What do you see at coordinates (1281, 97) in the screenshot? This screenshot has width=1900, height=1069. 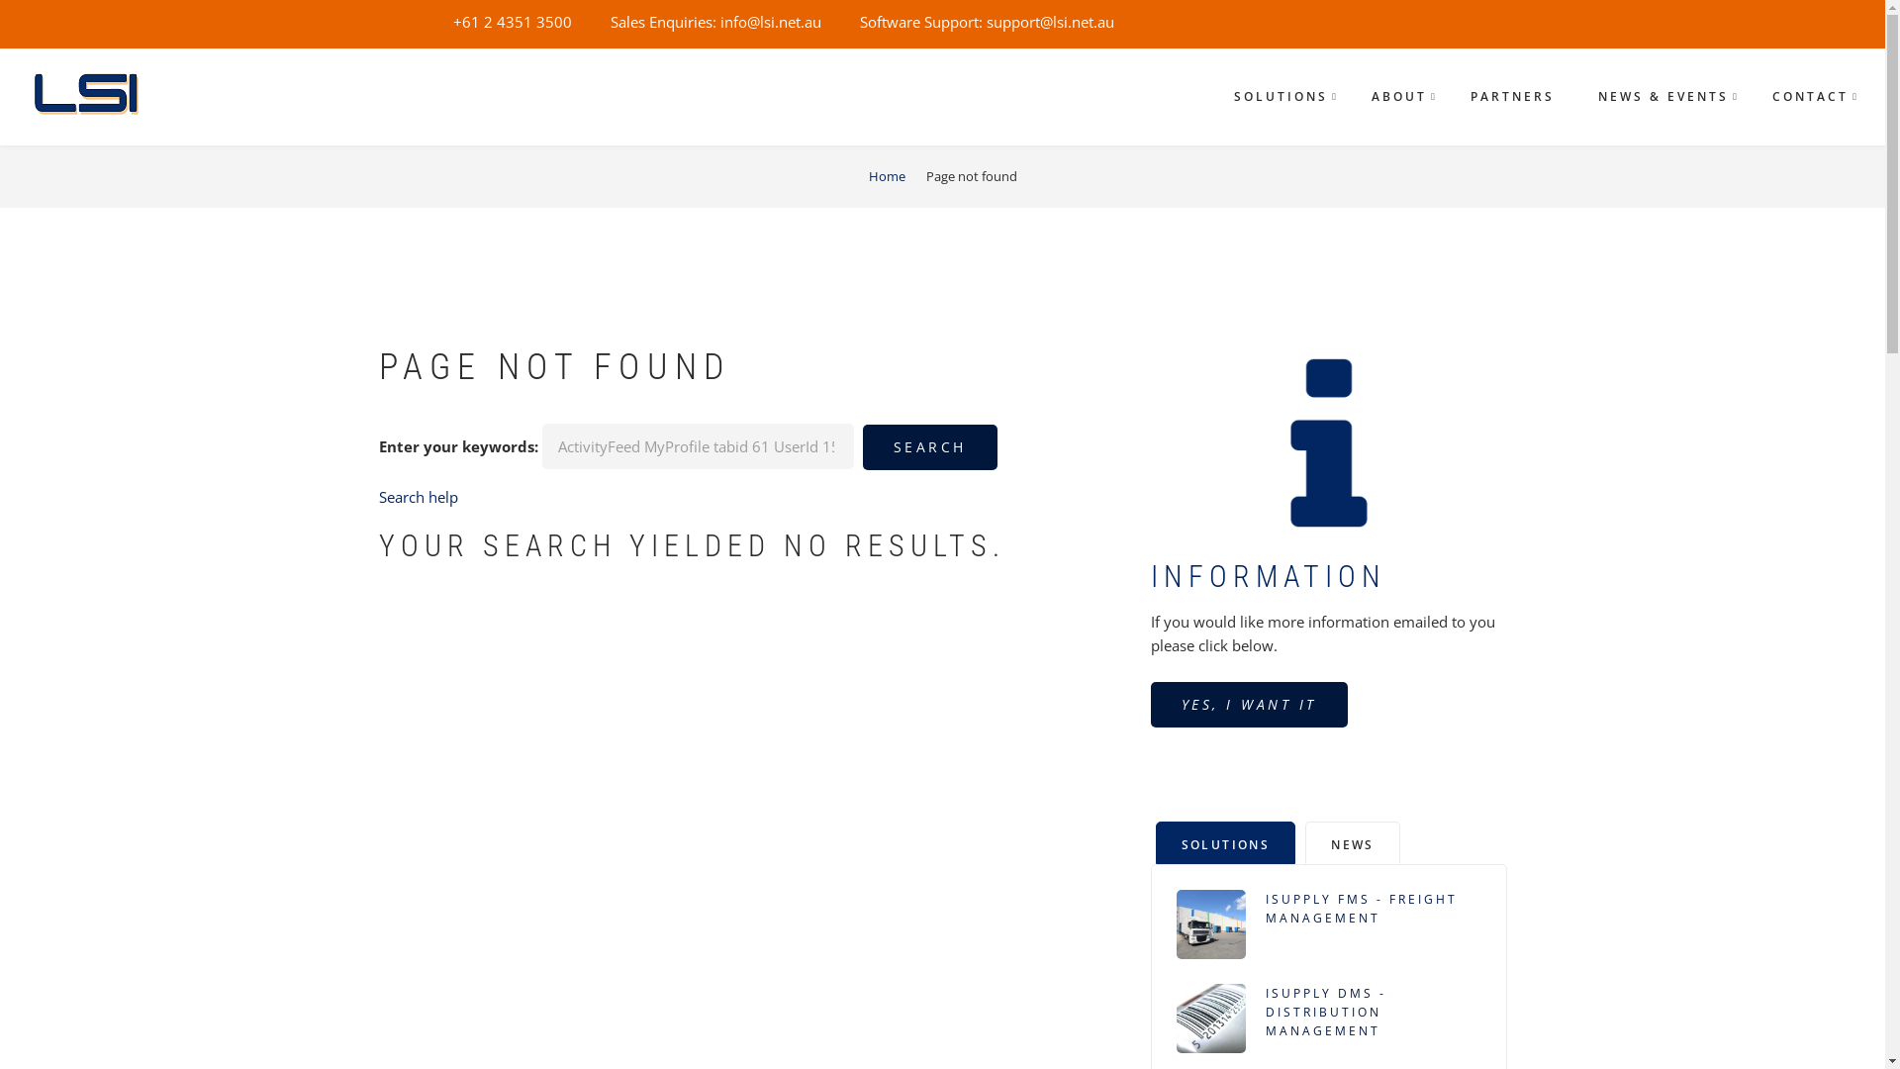 I see `SOLUTIONS` at bounding box center [1281, 97].